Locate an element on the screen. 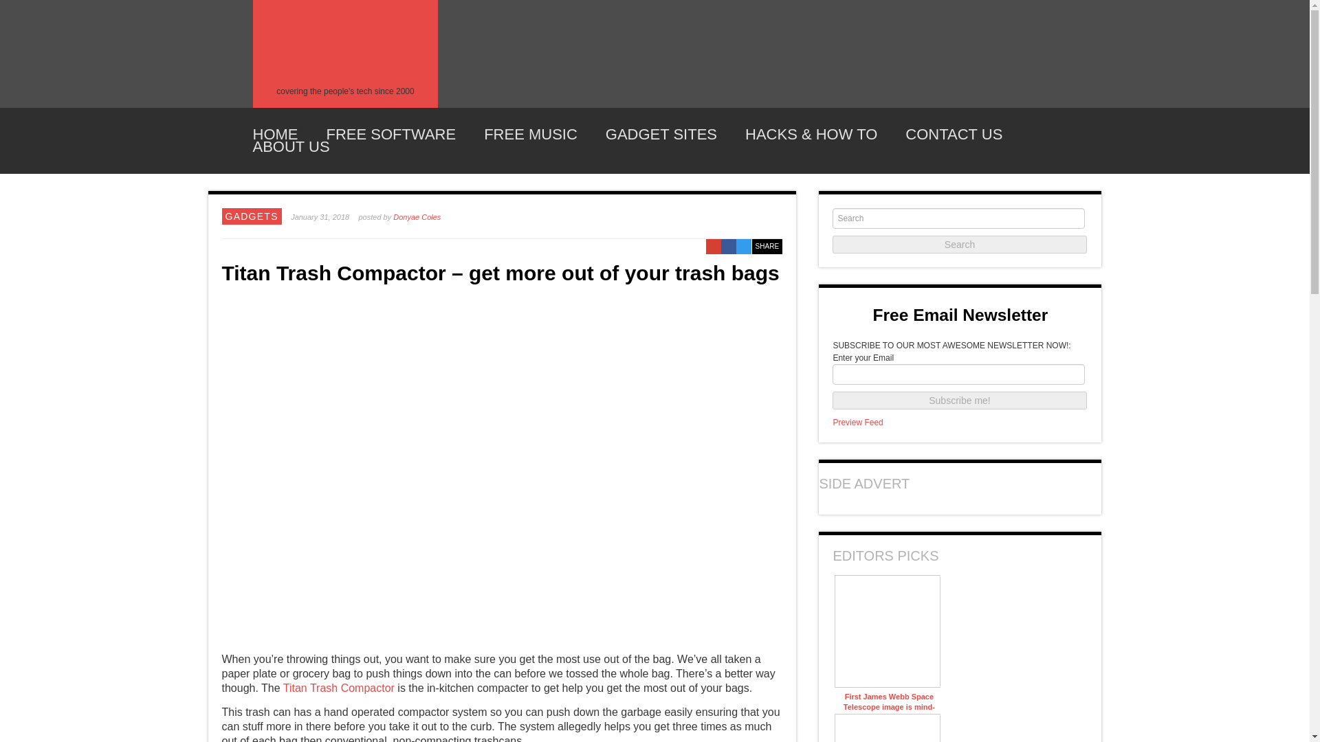 The height and width of the screenshot is (742, 1320). GADGET SITES is located at coordinates (661, 135).